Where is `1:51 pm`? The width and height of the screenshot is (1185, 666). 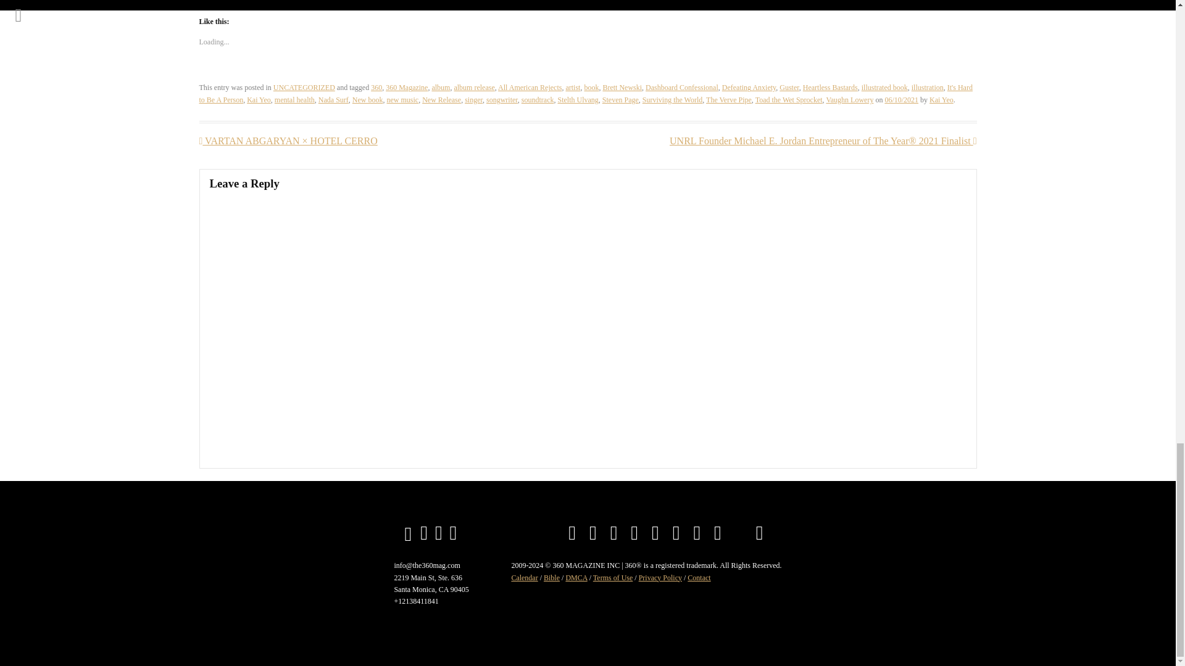
1:51 pm is located at coordinates (901, 100).